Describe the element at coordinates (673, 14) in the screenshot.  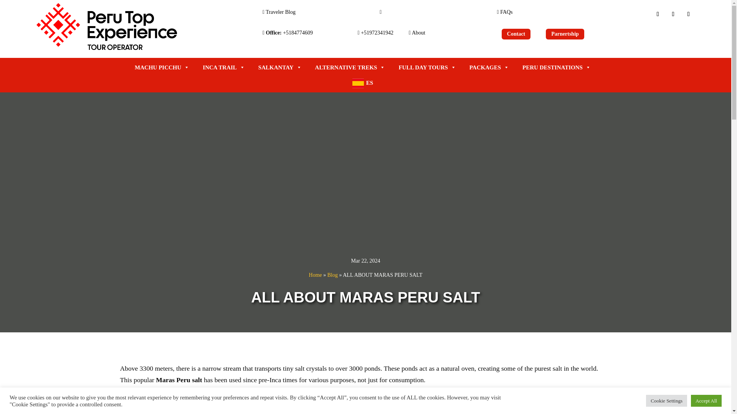
I see `Follow on Instagram` at that location.